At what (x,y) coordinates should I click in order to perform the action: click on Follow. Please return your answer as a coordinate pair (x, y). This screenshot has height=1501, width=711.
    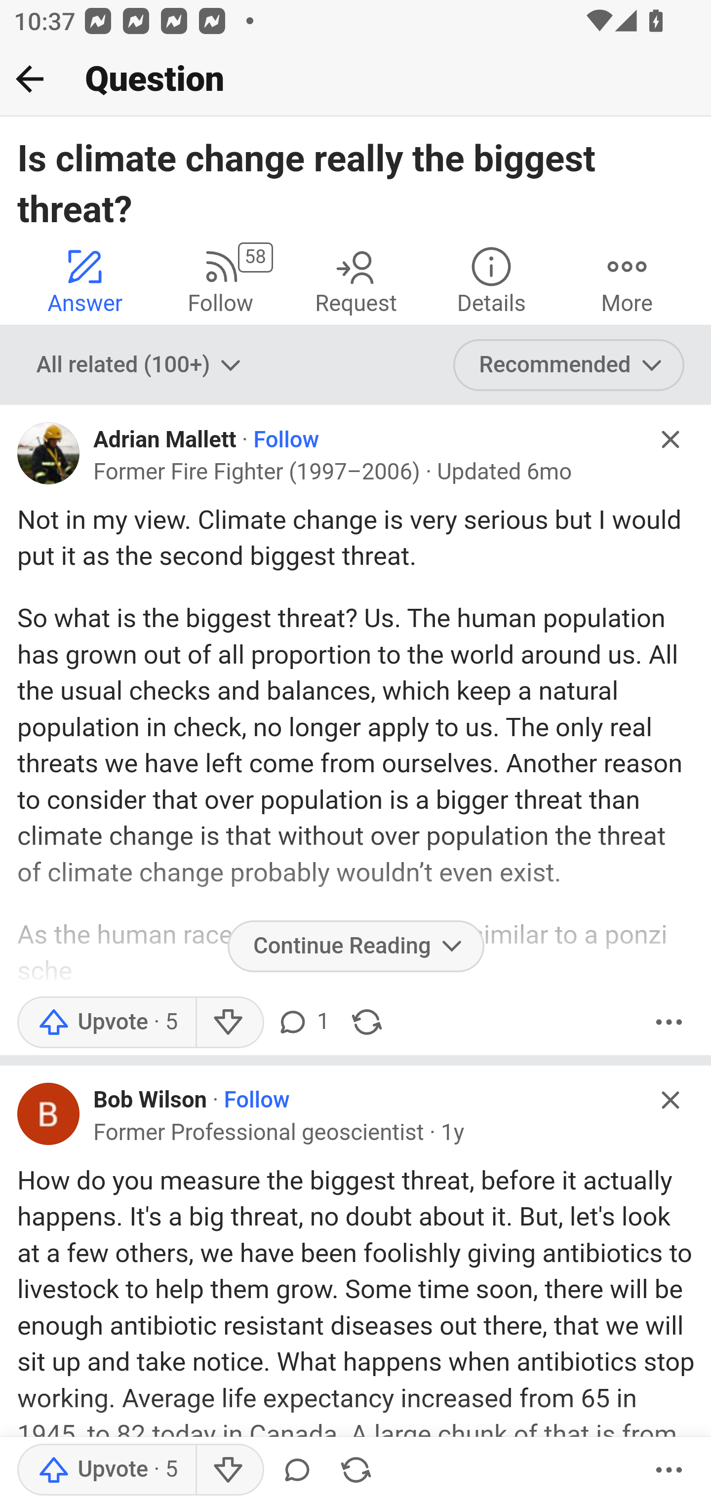
    Looking at the image, I should click on (256, 1100).